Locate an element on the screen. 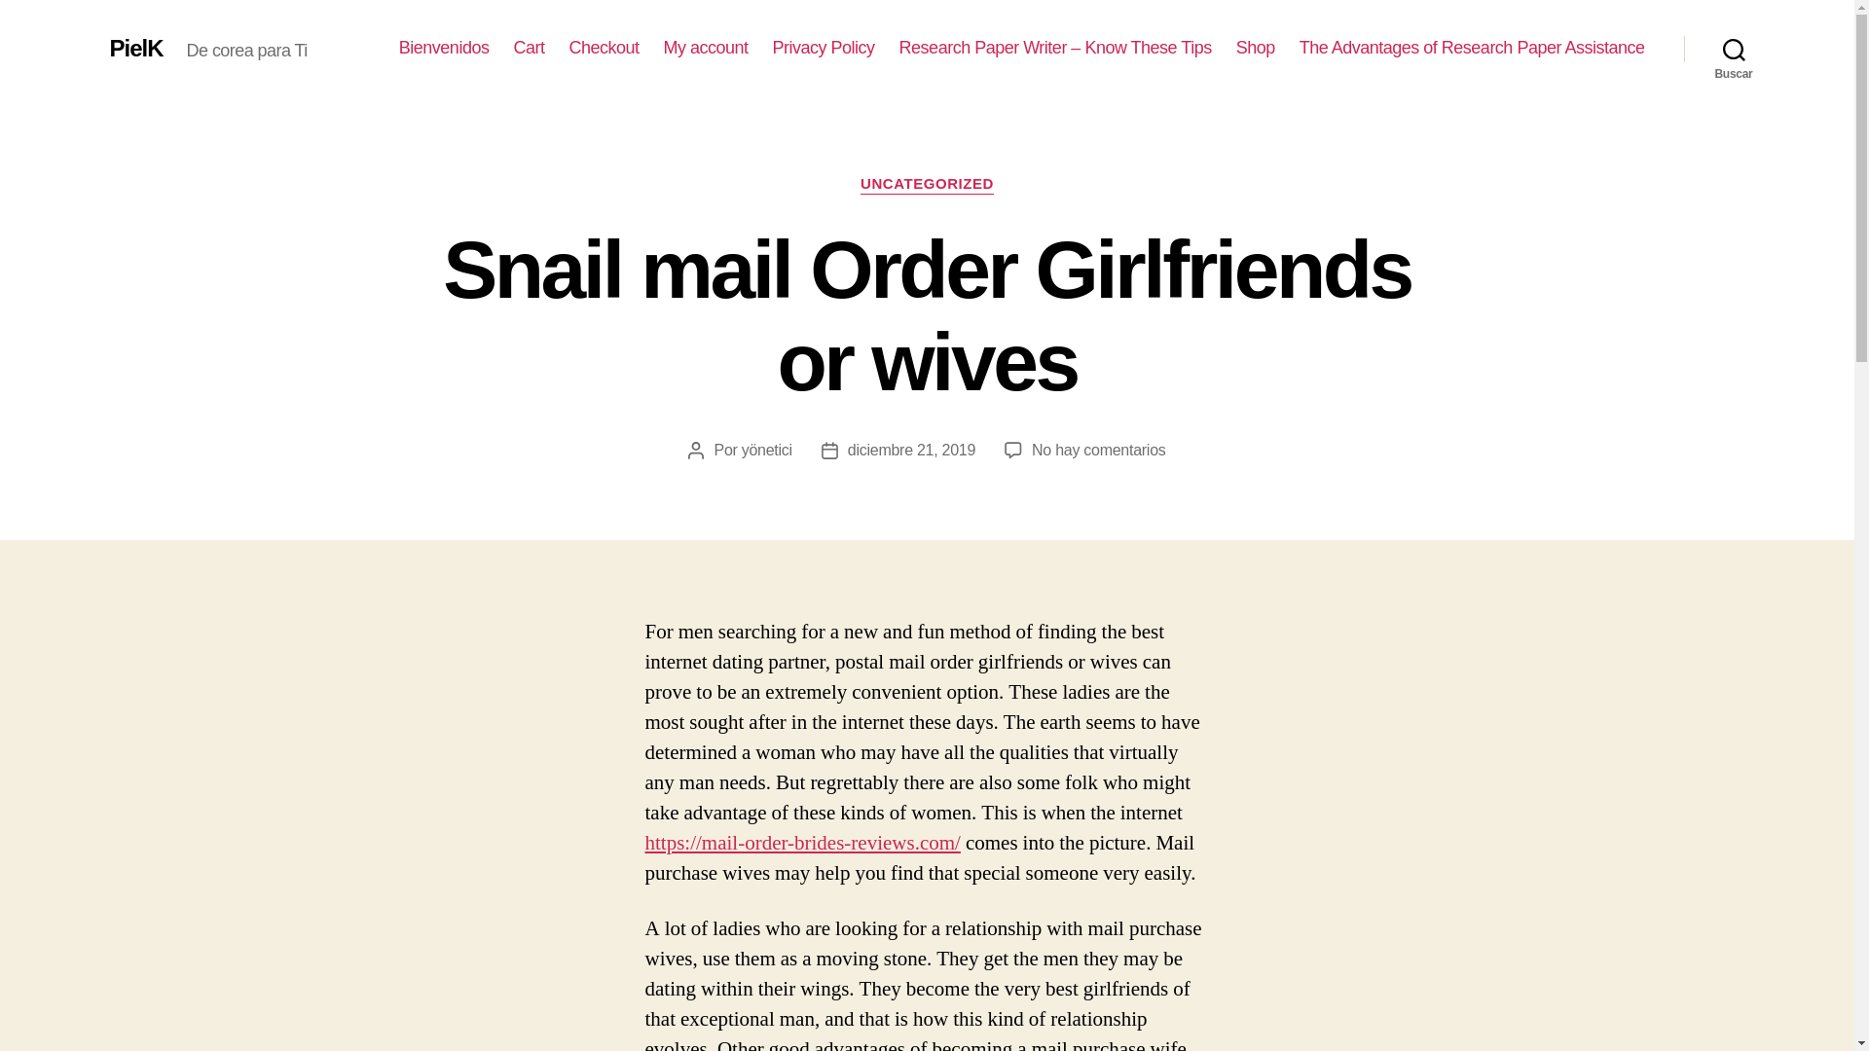 This screenshot has width=1869, height=1051. Cart is located at coordinates (1472, 48).